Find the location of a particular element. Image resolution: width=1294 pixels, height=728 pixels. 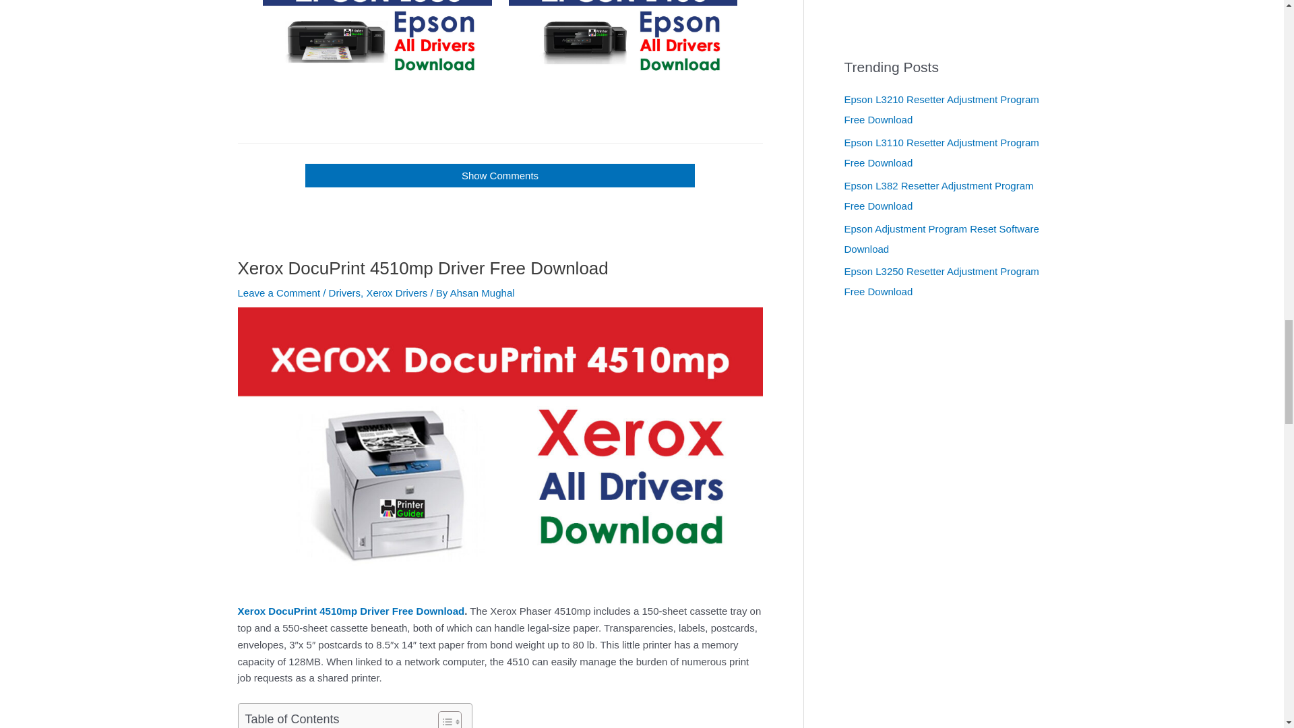

View all posts by Ahsan Mughal is located at coordinates (483, 293).